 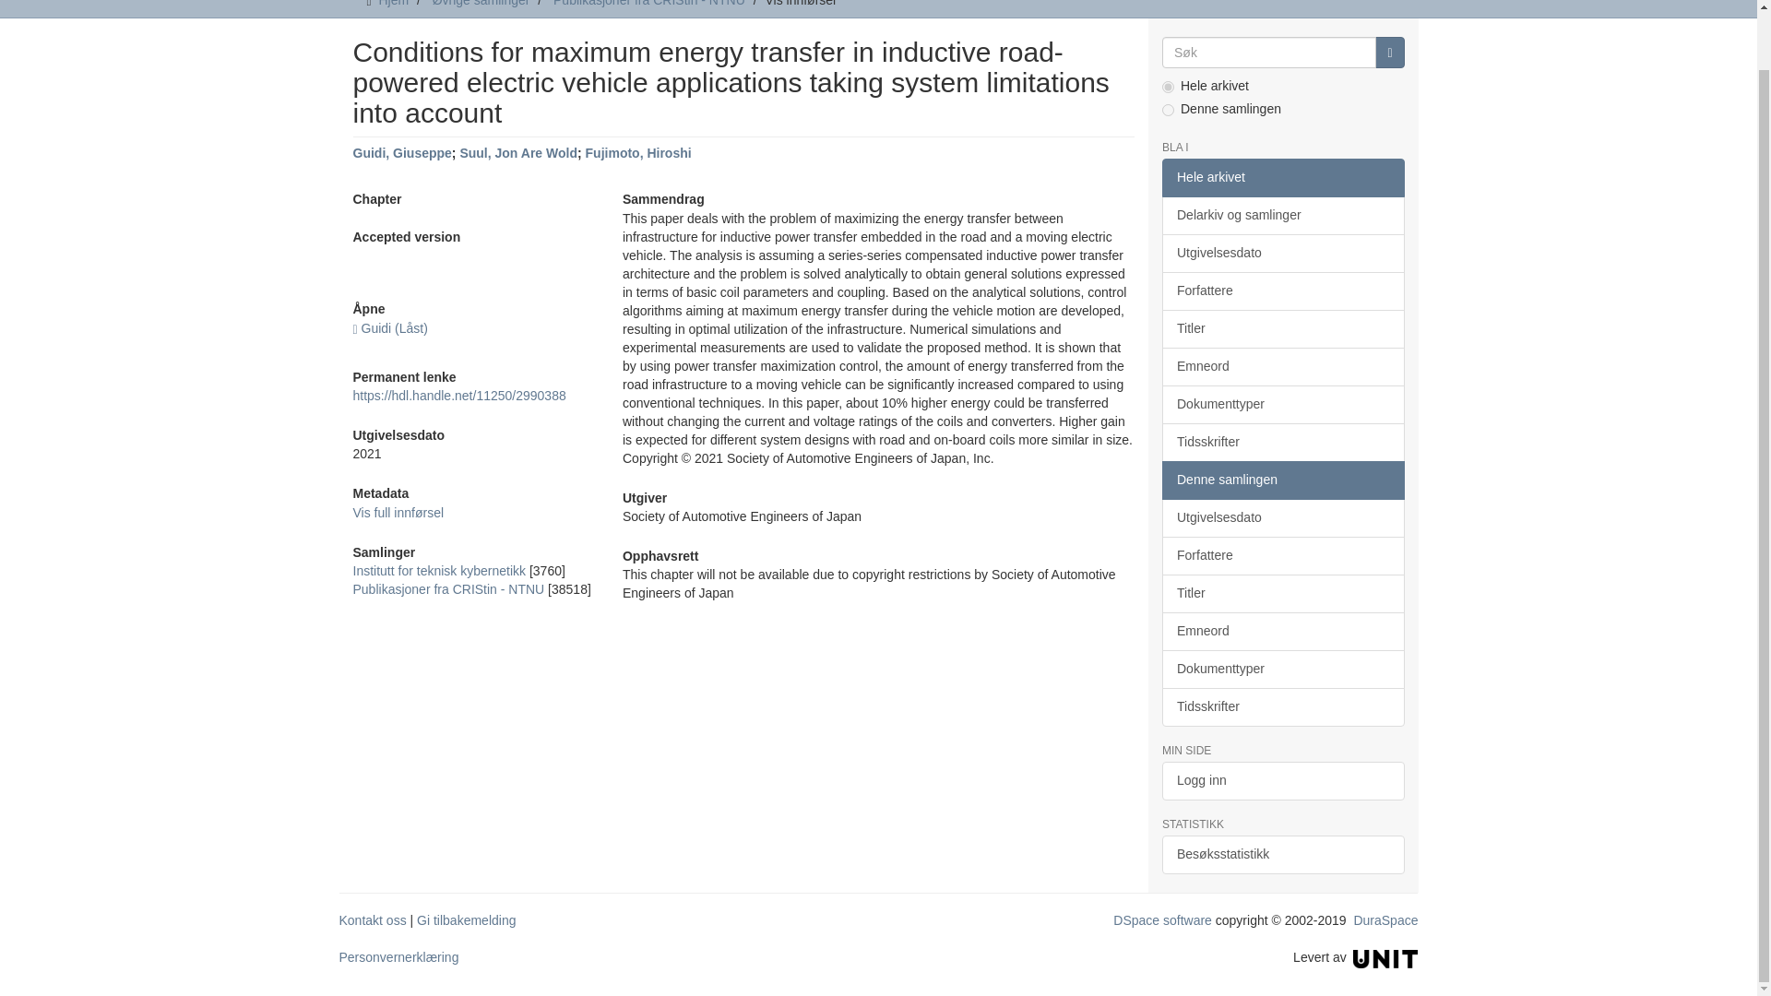 I want to click on Utgivelsesdato, so click(x=1282, y=253).